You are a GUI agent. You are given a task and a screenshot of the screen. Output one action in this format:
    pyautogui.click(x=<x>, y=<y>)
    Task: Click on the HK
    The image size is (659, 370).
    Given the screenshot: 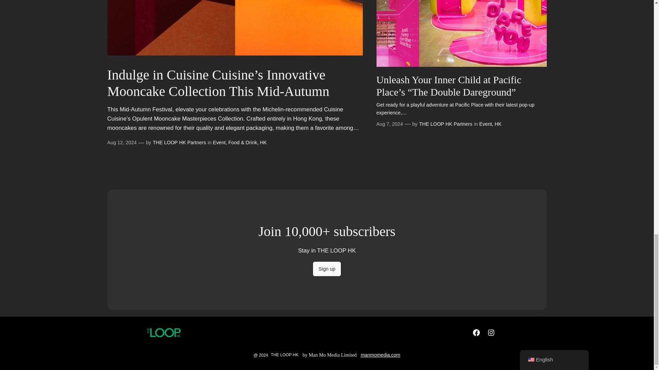 What is the action you would take?
    pyautogui.click(x=263, y=143)
    